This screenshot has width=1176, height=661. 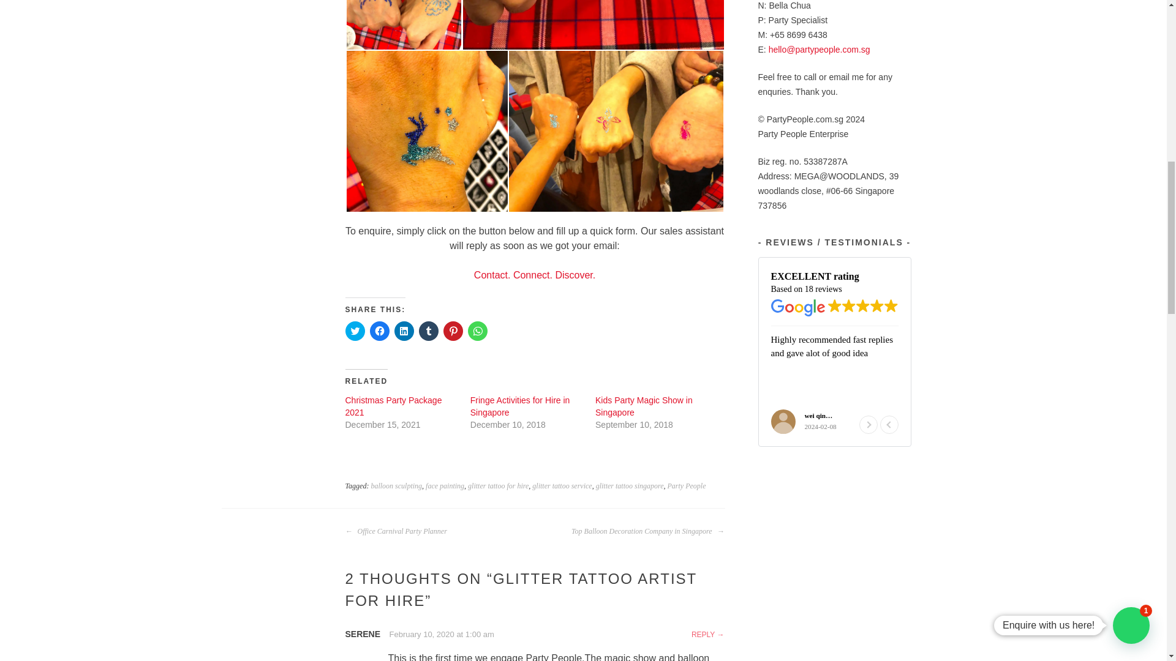 What do you see at coordinates (428, 131) in the screenshot?
I see `Glitter Tattoo service` at bounding box center [428, 131].